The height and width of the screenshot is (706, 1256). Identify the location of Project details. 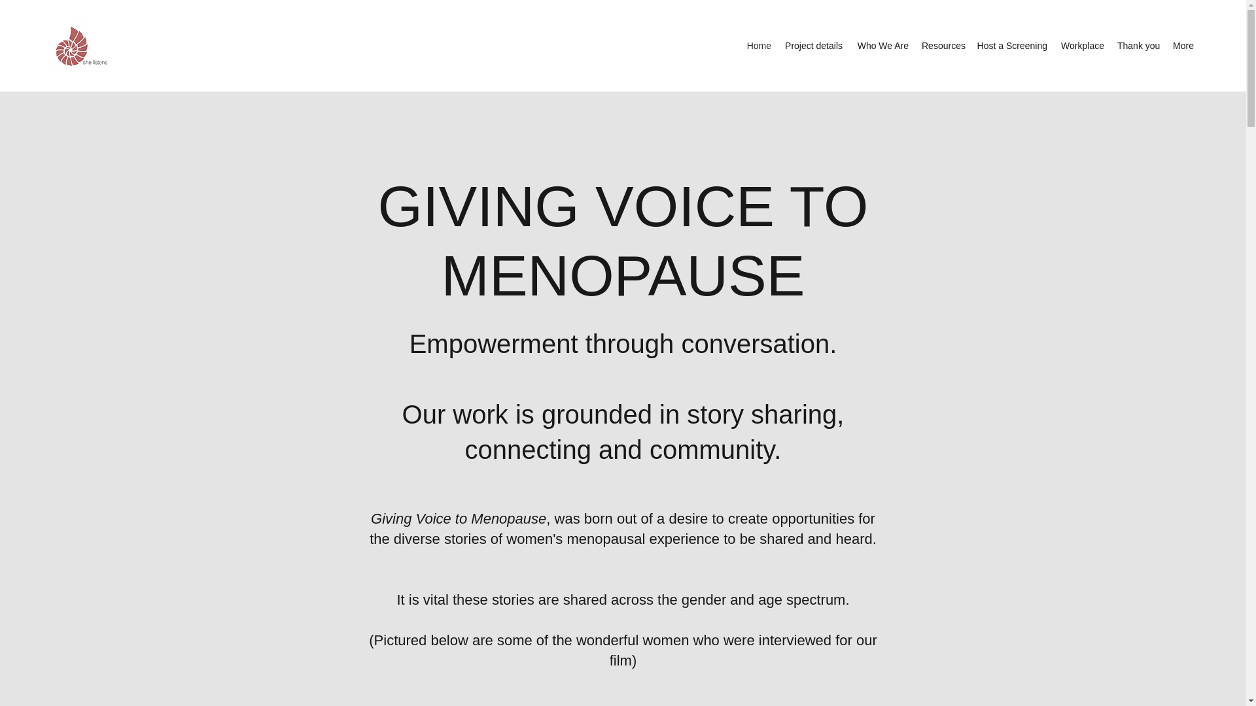
(812, 46).